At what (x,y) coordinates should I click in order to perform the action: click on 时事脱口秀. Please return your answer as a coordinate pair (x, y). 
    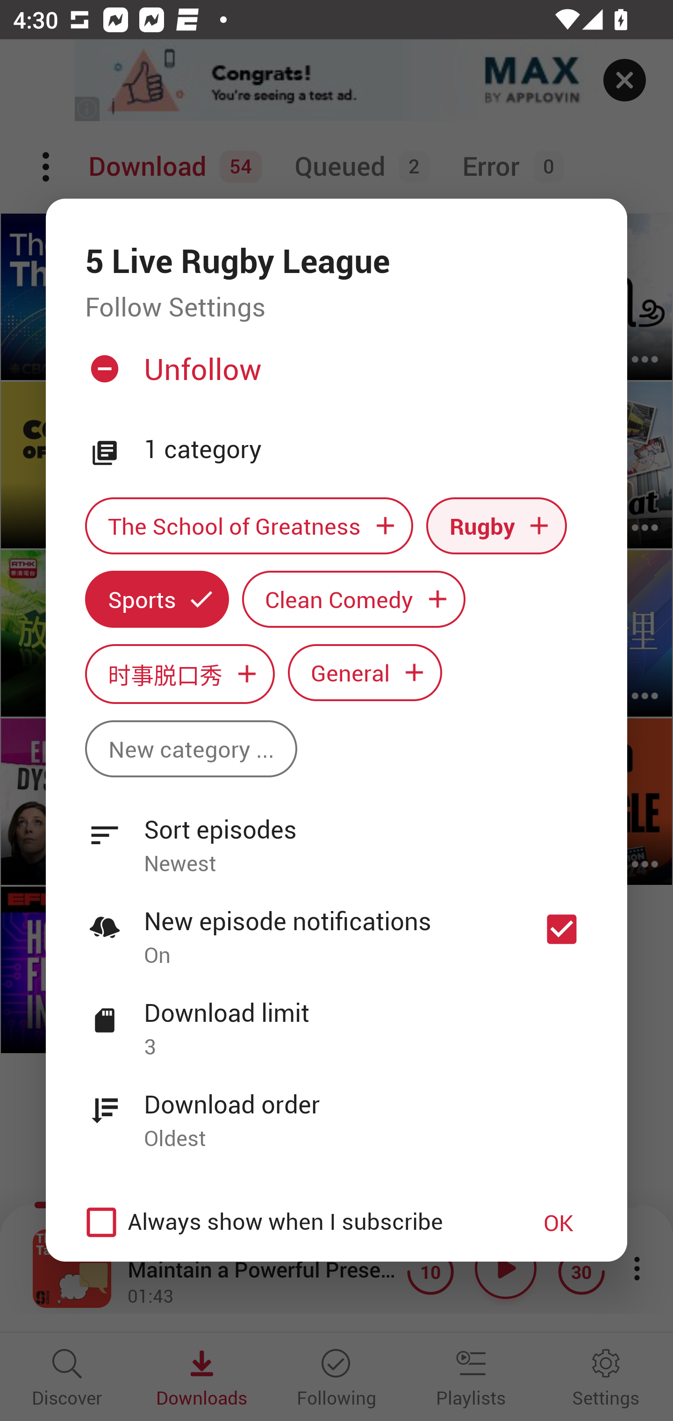
    Looking at the image, I should click on (179, 673).